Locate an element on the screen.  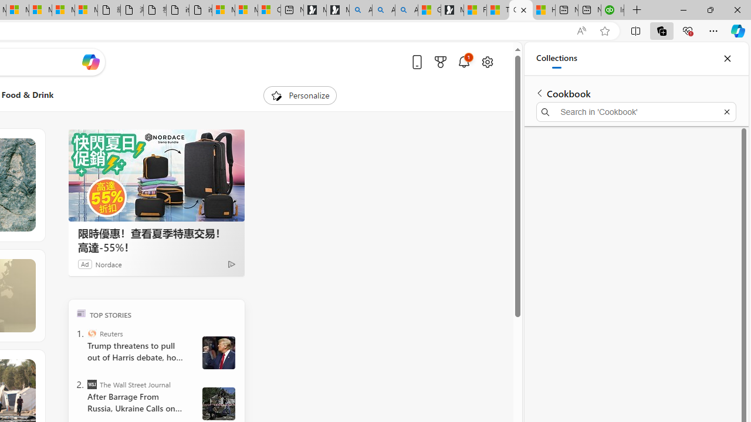
Food and Drink - MSN is located at coordinates (475, 11).